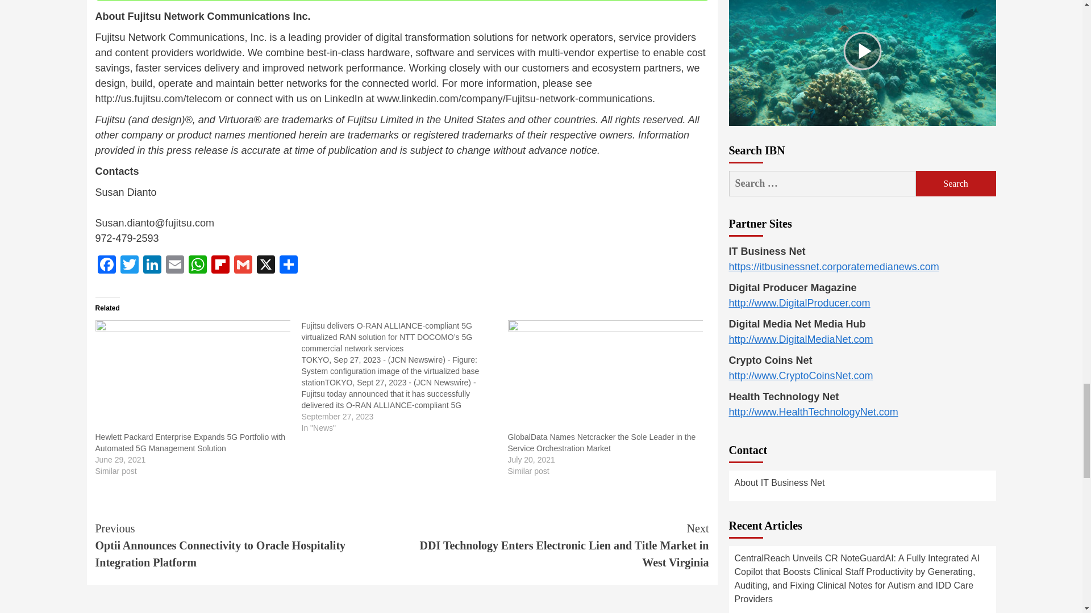 The height and width of the screenshot is (613, 1091). What do you see at coordinates (152, 266) in the screenshot?
I see `LinkedIn` at bounding box center [152, 266].